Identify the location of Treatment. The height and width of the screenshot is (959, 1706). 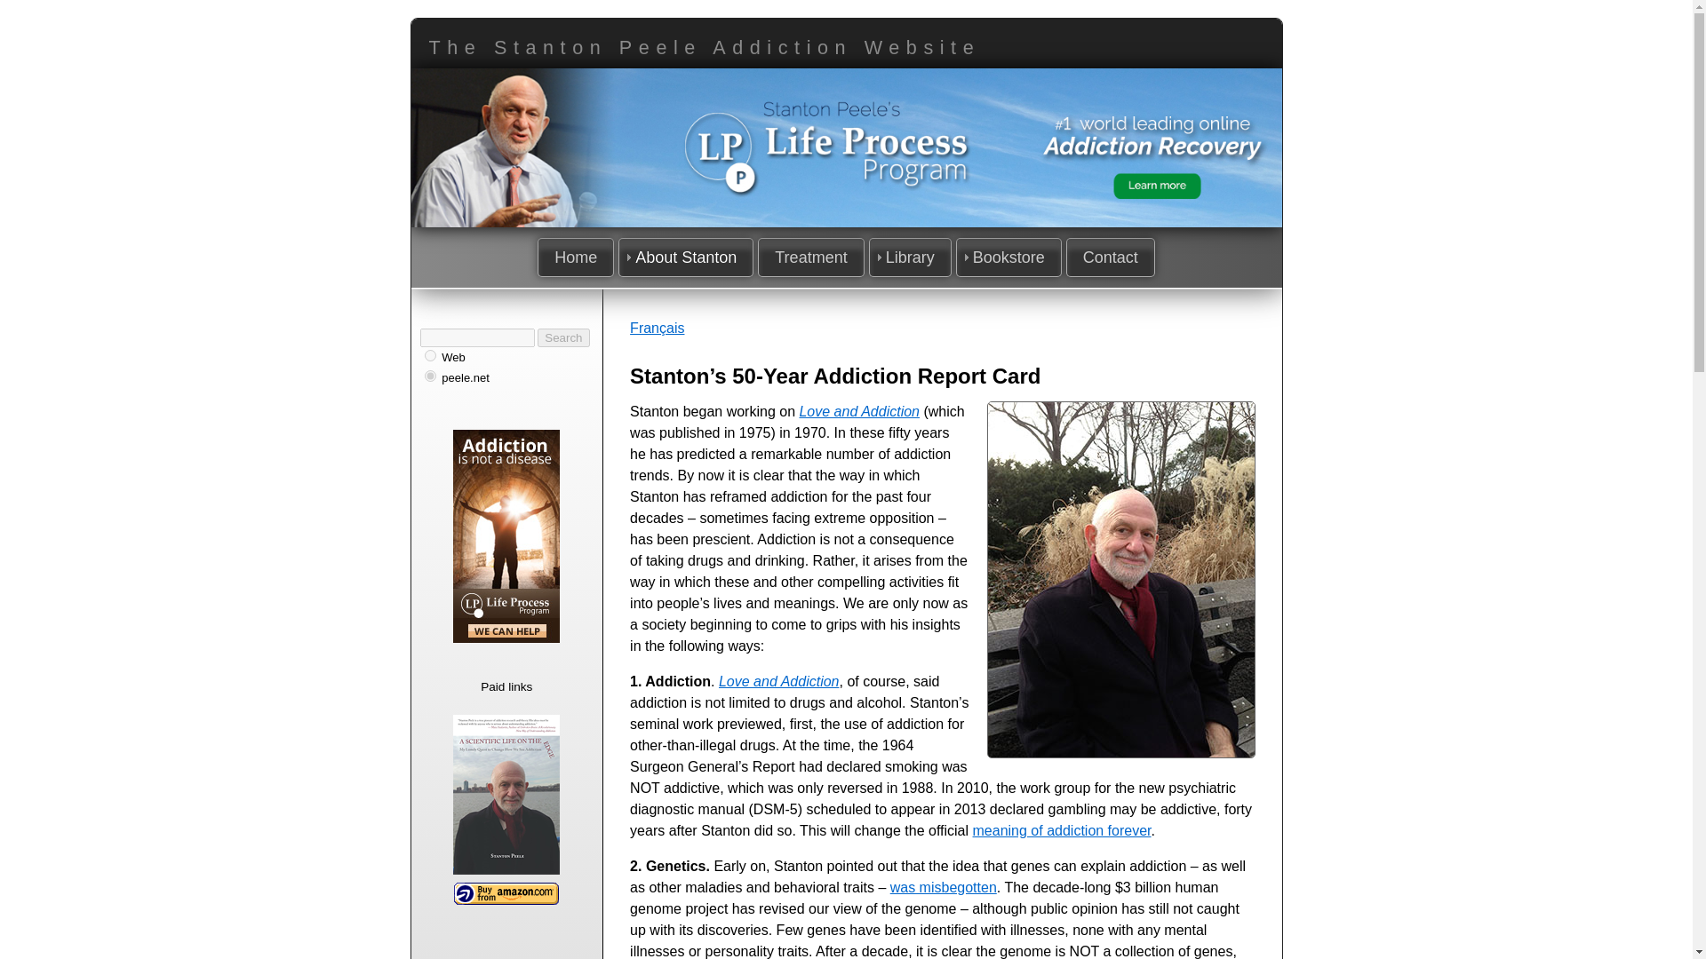
(810, 258).